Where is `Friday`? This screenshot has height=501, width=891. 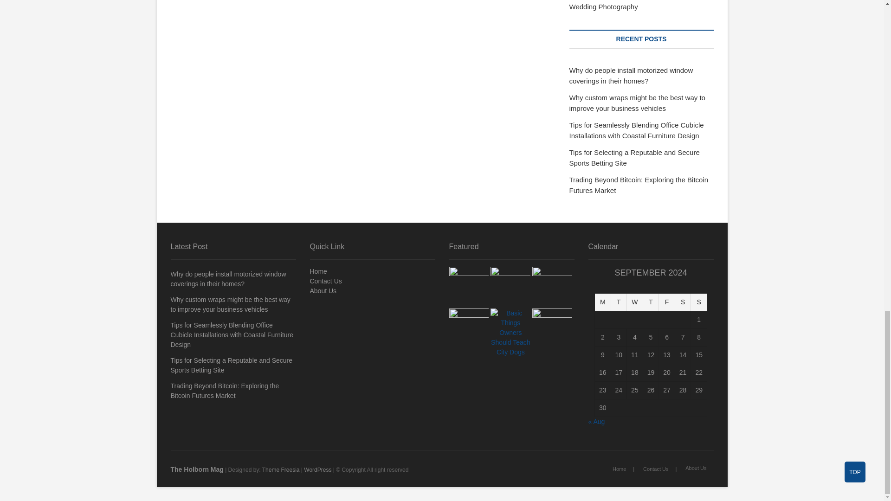 Friday is located at coordinates (667, 302).